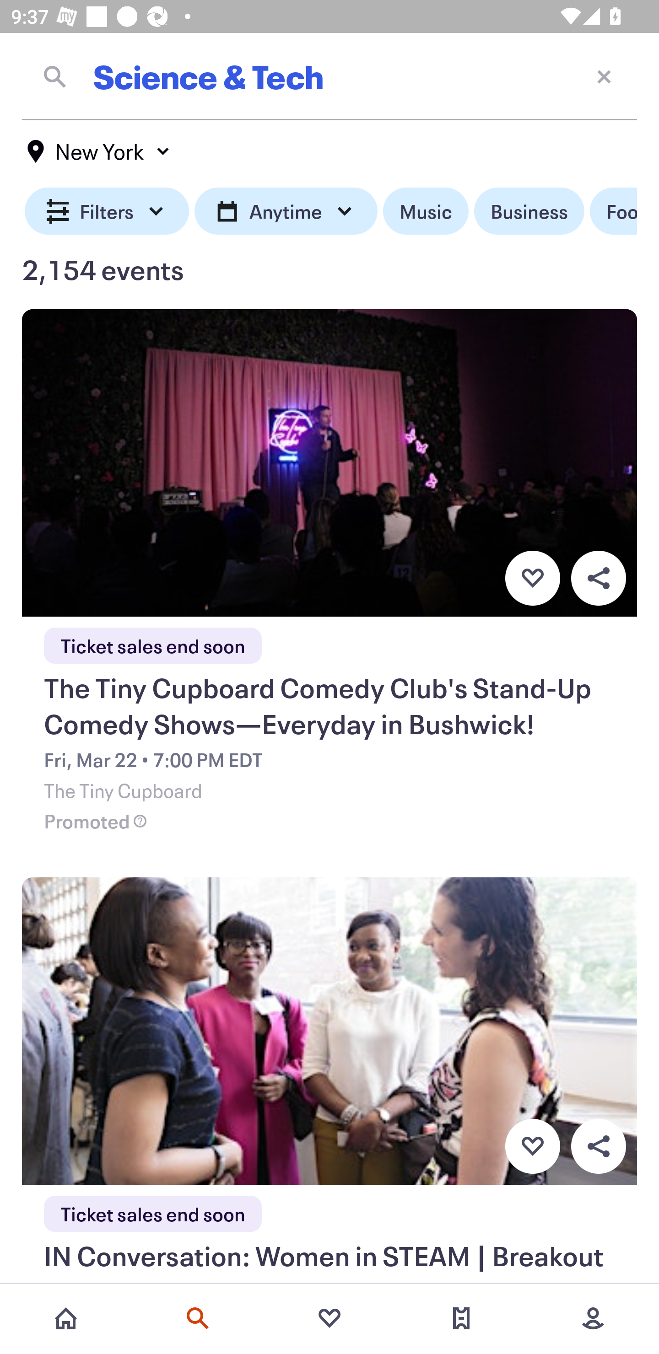  What do you see at coordinates (329, 1318) in the screenshot?
I see `Favorites` at bounding box center [329, 1318].